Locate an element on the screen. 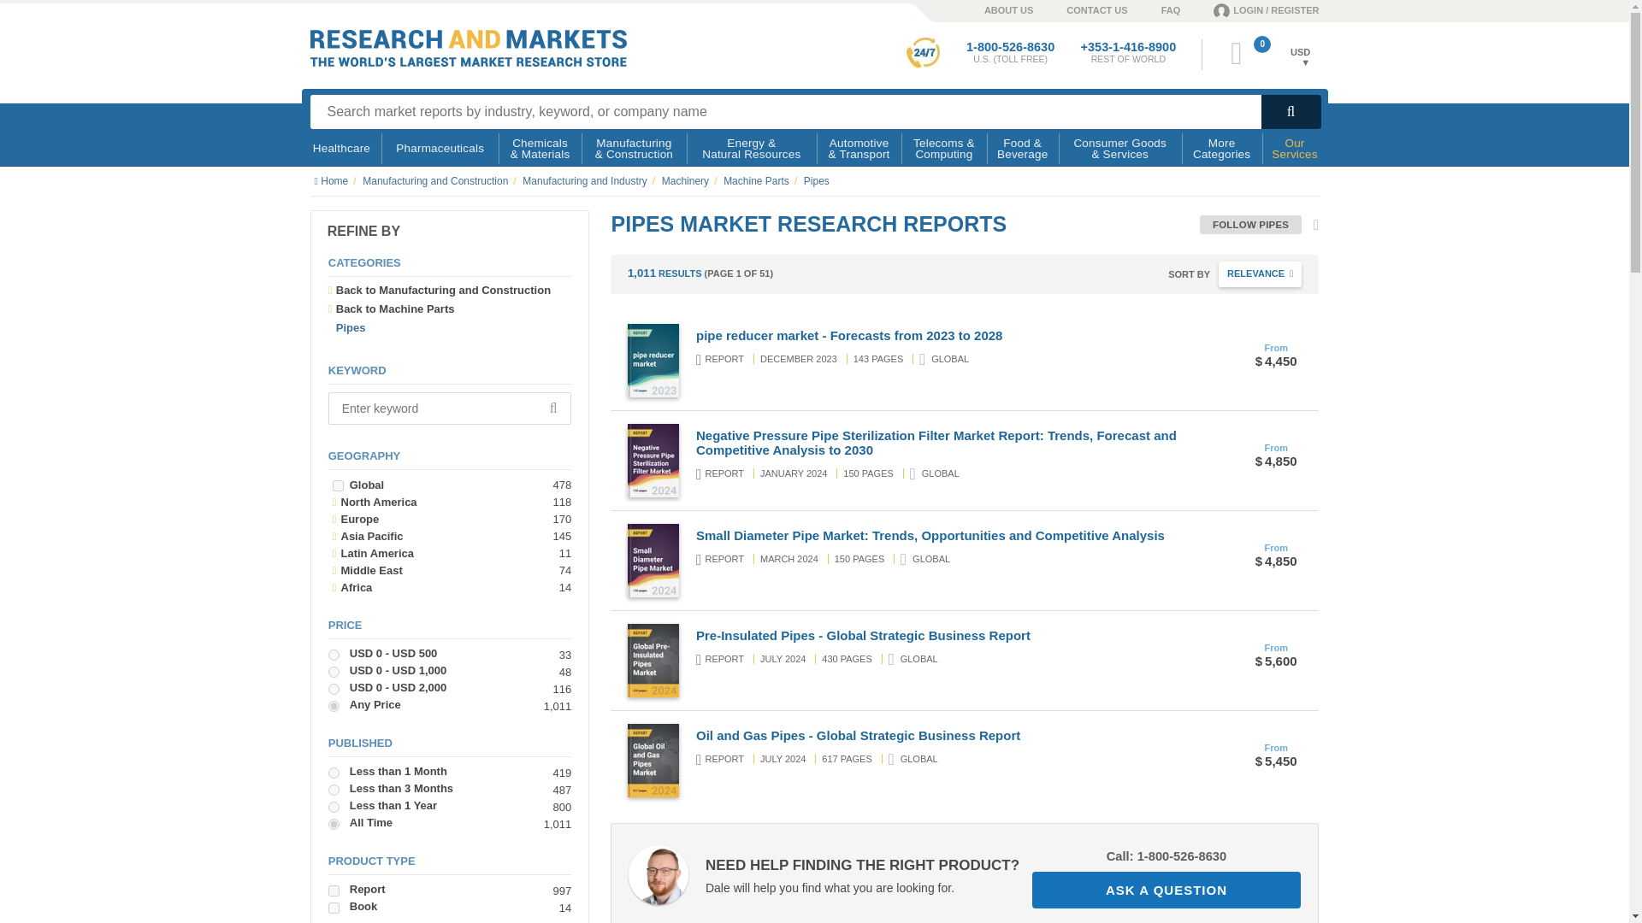 The height and width of the screenshot is (923, 1642). ABOUT US is located at coordinates (991, 9).